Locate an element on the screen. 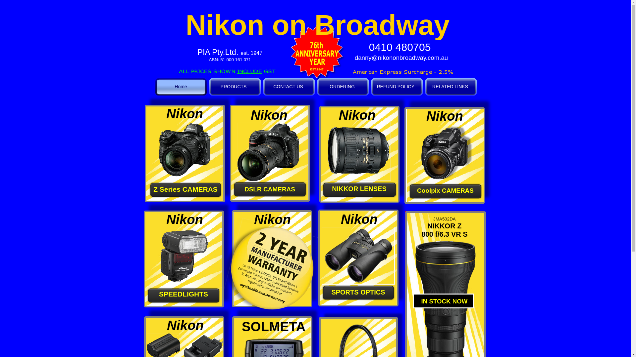  Coolpix CAMERAS is located at coordinates (446, 191).